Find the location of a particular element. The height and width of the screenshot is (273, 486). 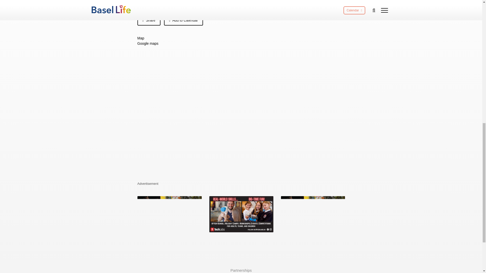

Google maps is located at coordinates (148, 43).